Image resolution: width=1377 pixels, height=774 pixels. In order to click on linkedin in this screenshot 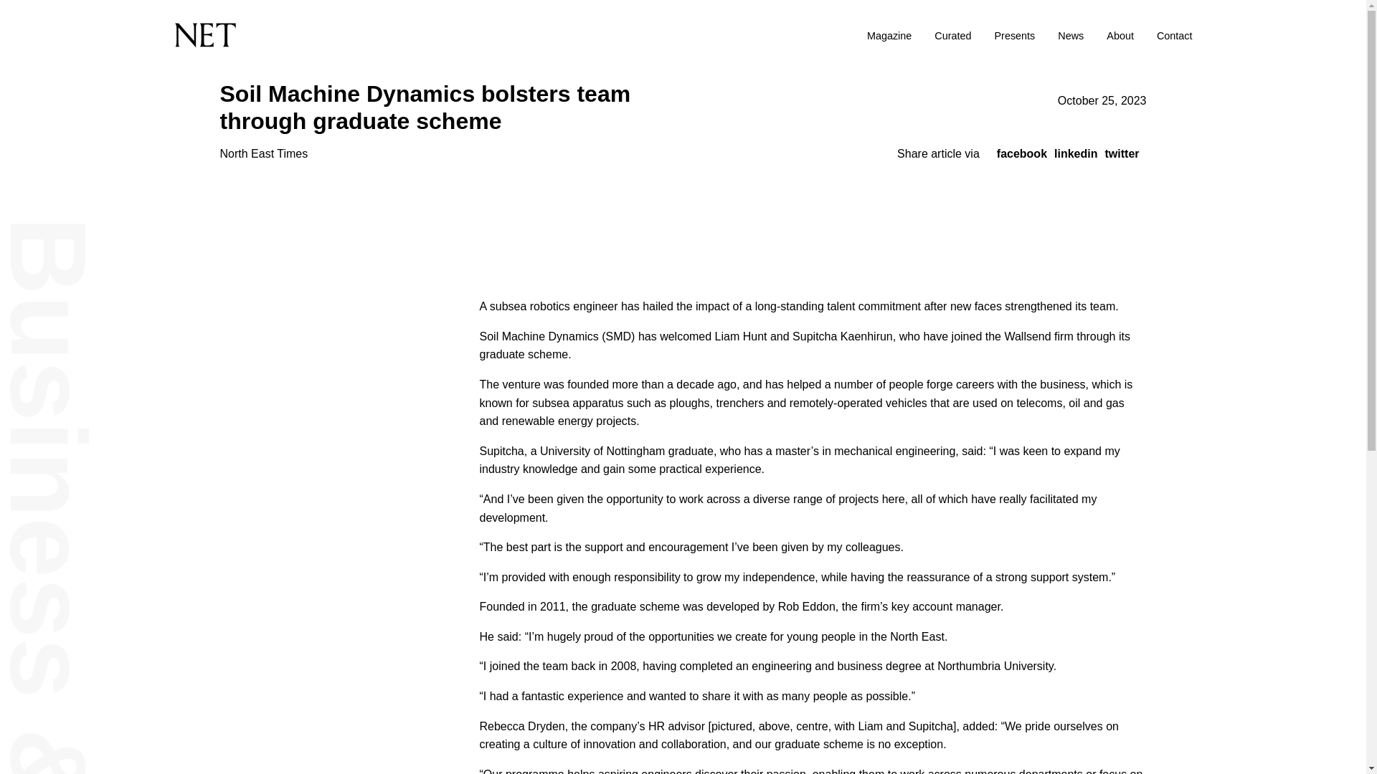, I will do `click(1076, 153)`.